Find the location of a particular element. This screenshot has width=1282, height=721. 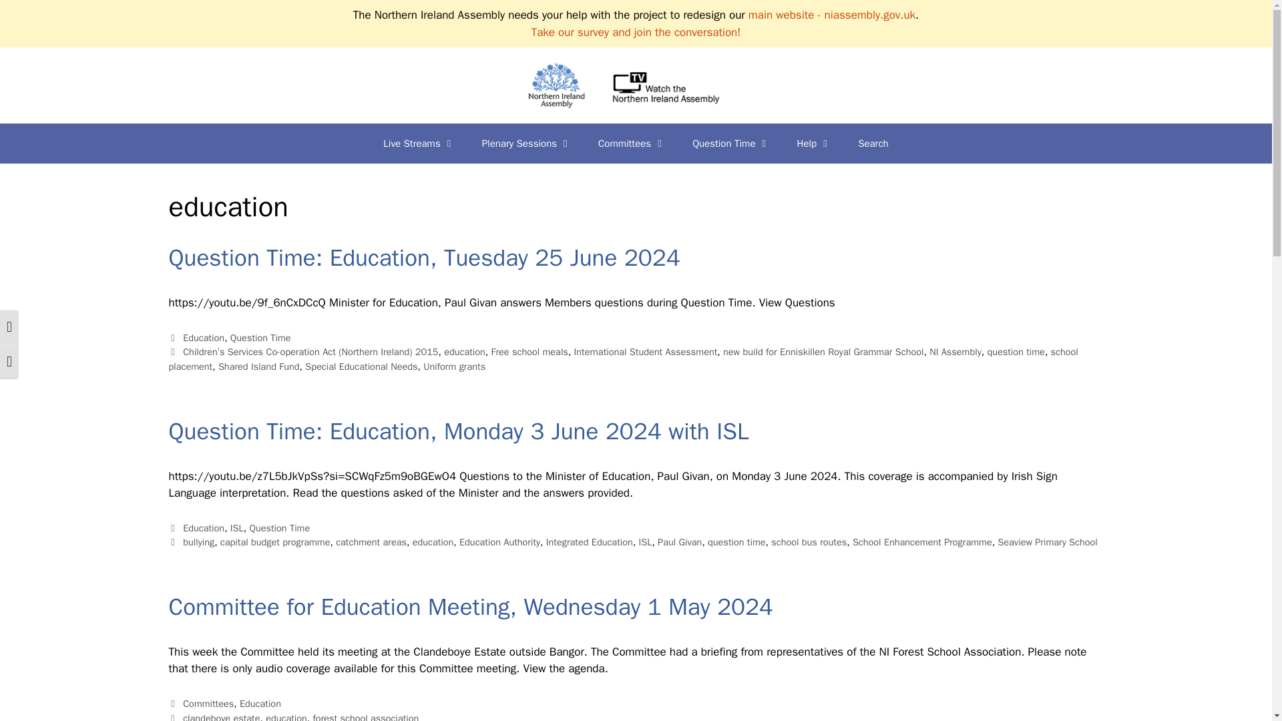

Take our survey and join the conversation! is located at coordinates (636, 32).